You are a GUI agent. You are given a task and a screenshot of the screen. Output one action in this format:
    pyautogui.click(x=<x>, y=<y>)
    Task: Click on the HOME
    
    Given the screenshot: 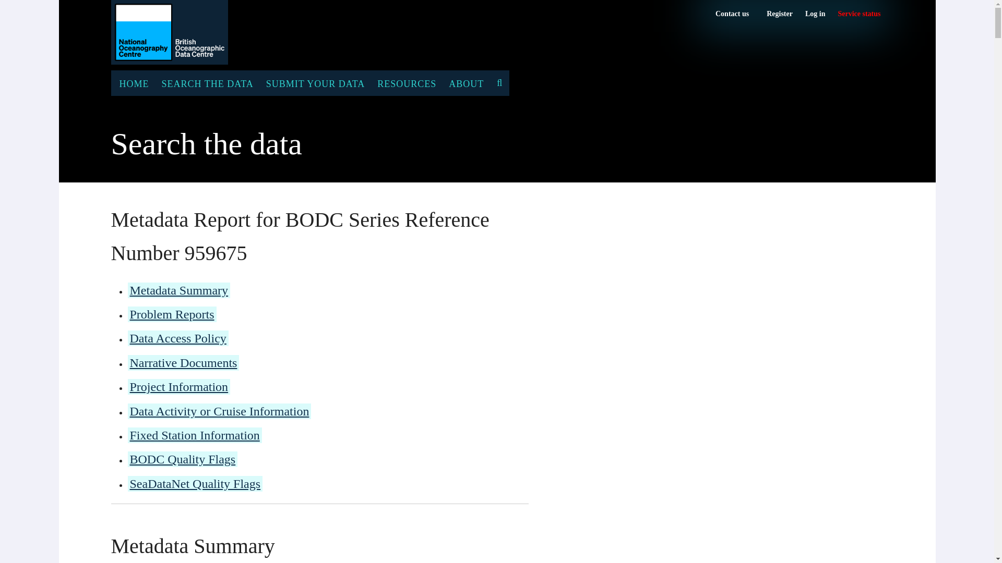 What is the action you would take?
    pyautogui.click(x=859, y=14)
    